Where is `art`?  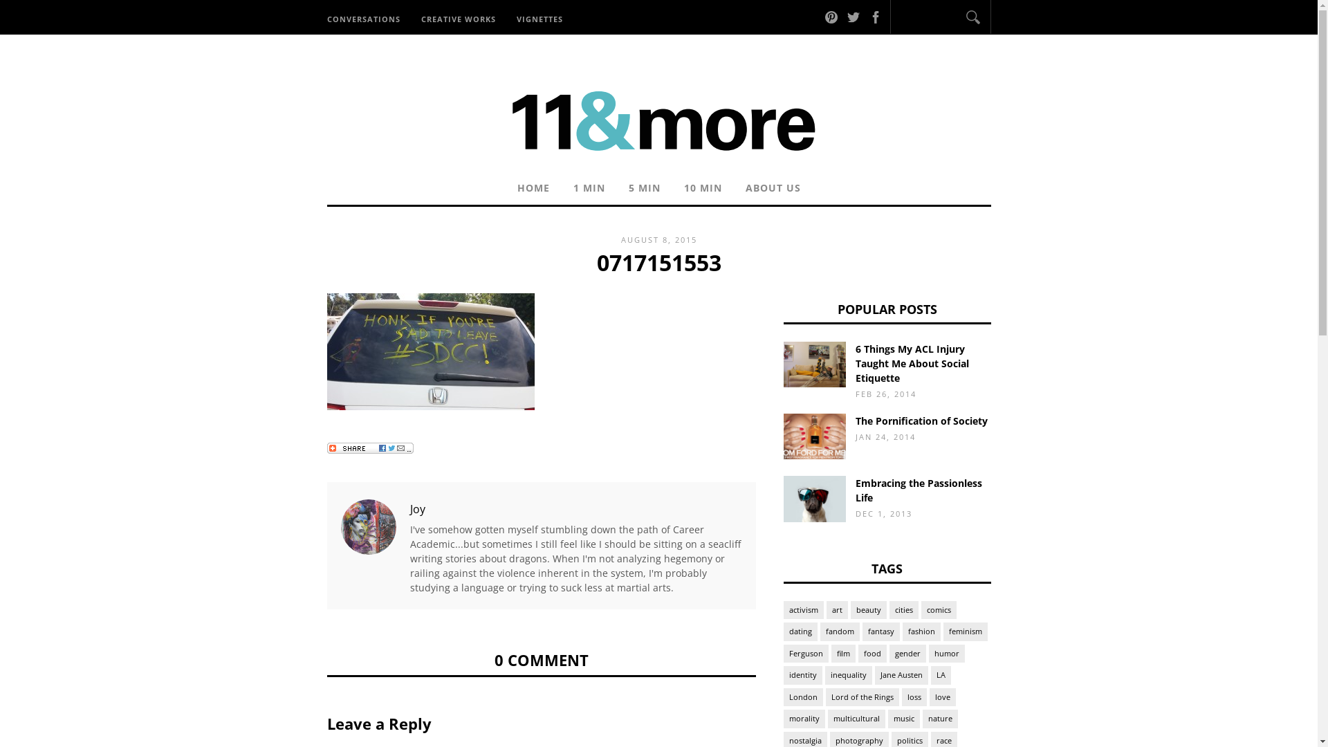 art is located at coordinates (837, 610).